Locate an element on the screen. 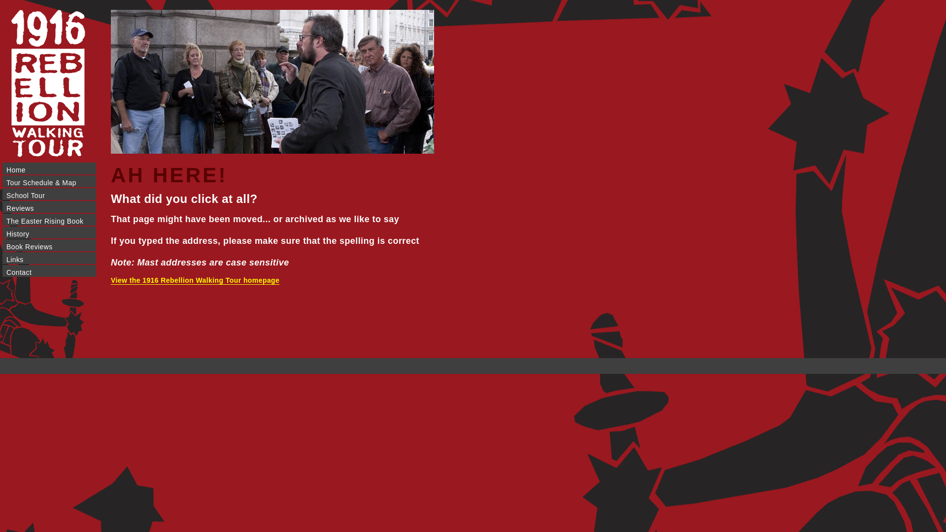 This screenshot has width=946, height=532. Book Reviews is located at coordinates (49, 245).